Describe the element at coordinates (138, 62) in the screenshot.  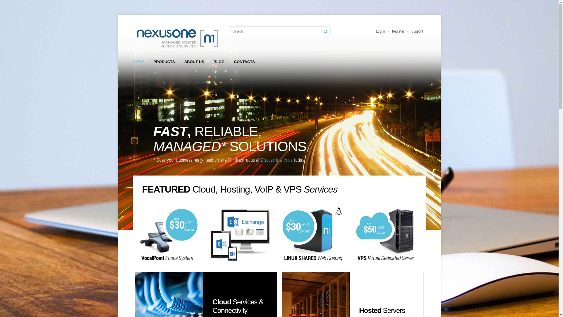
I see `HOME` at that location.